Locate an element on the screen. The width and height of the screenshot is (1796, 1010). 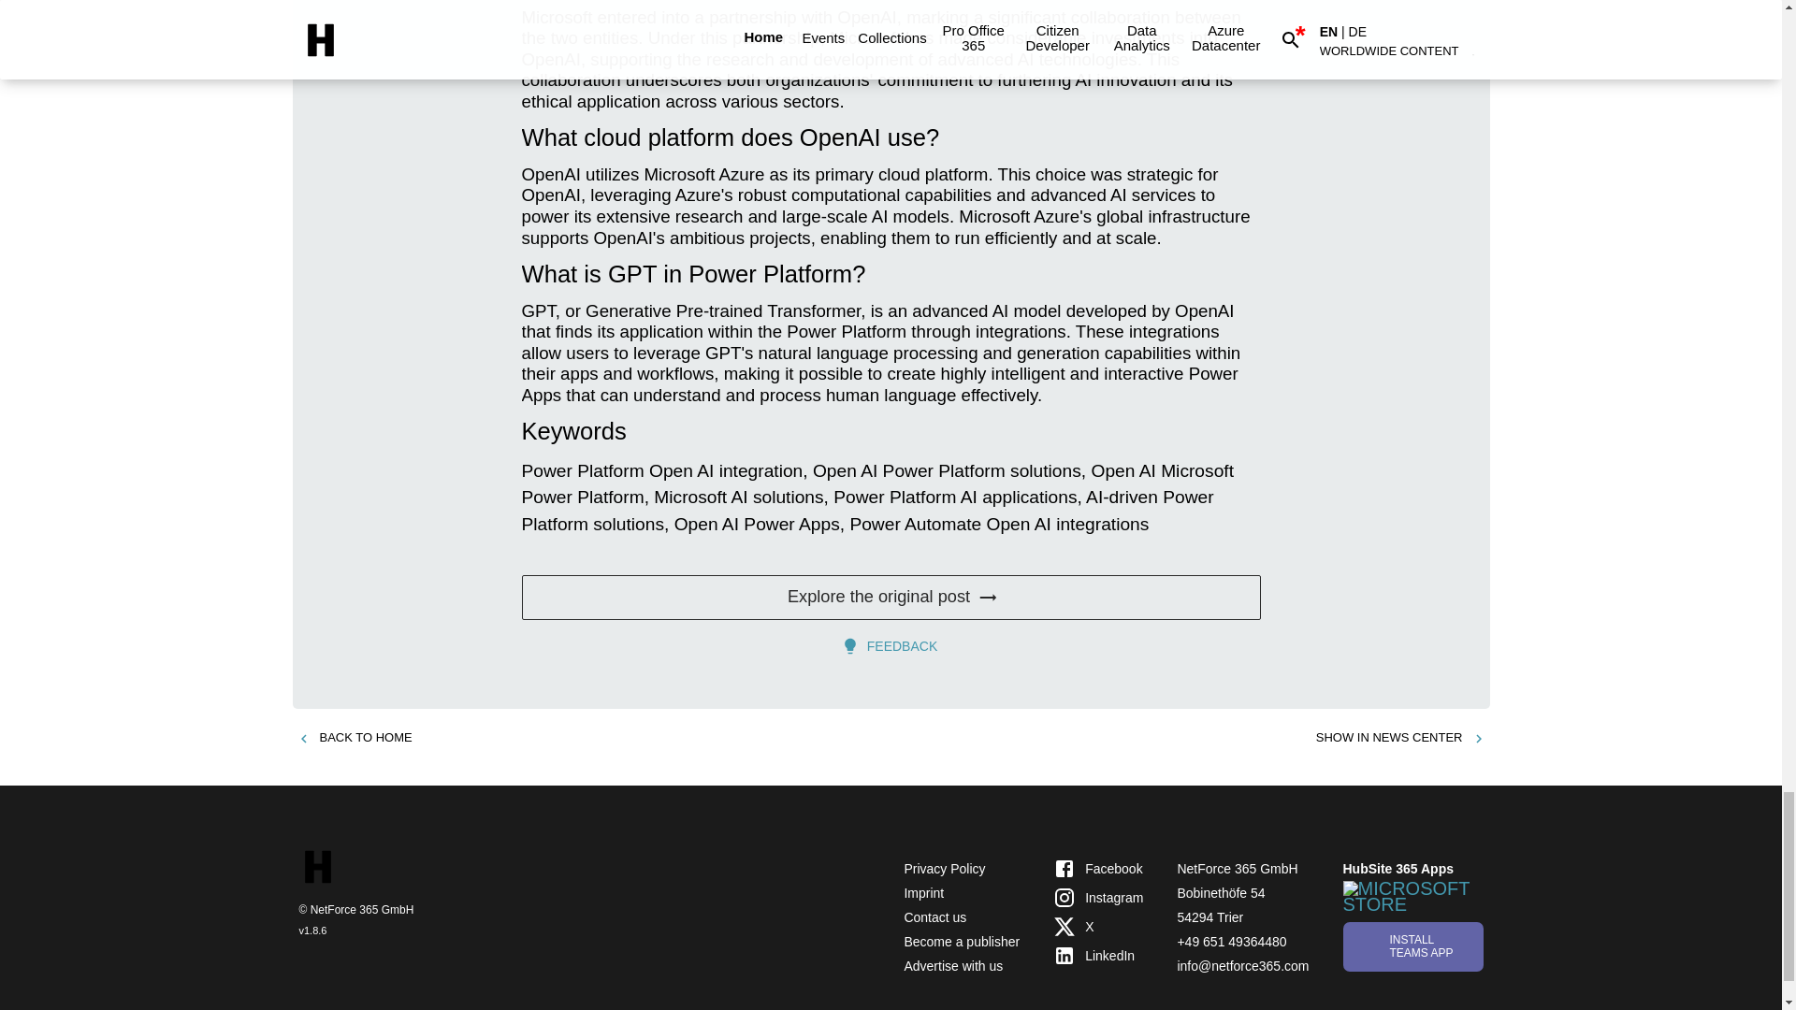
FEEDBACK is located at coordinates (891, 645).